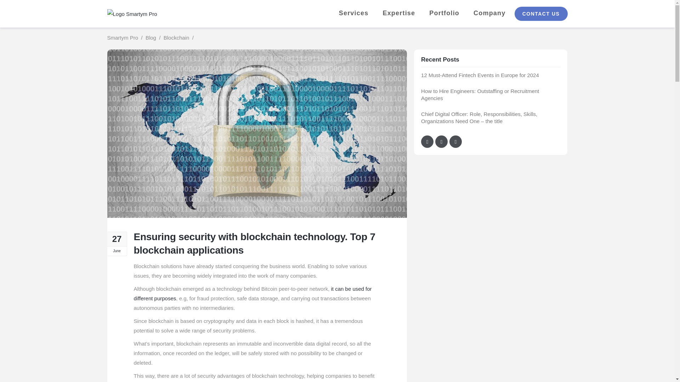 The width and height of the screenshot is (680, 382). I want to click on Portfolio, so click(444, 13).